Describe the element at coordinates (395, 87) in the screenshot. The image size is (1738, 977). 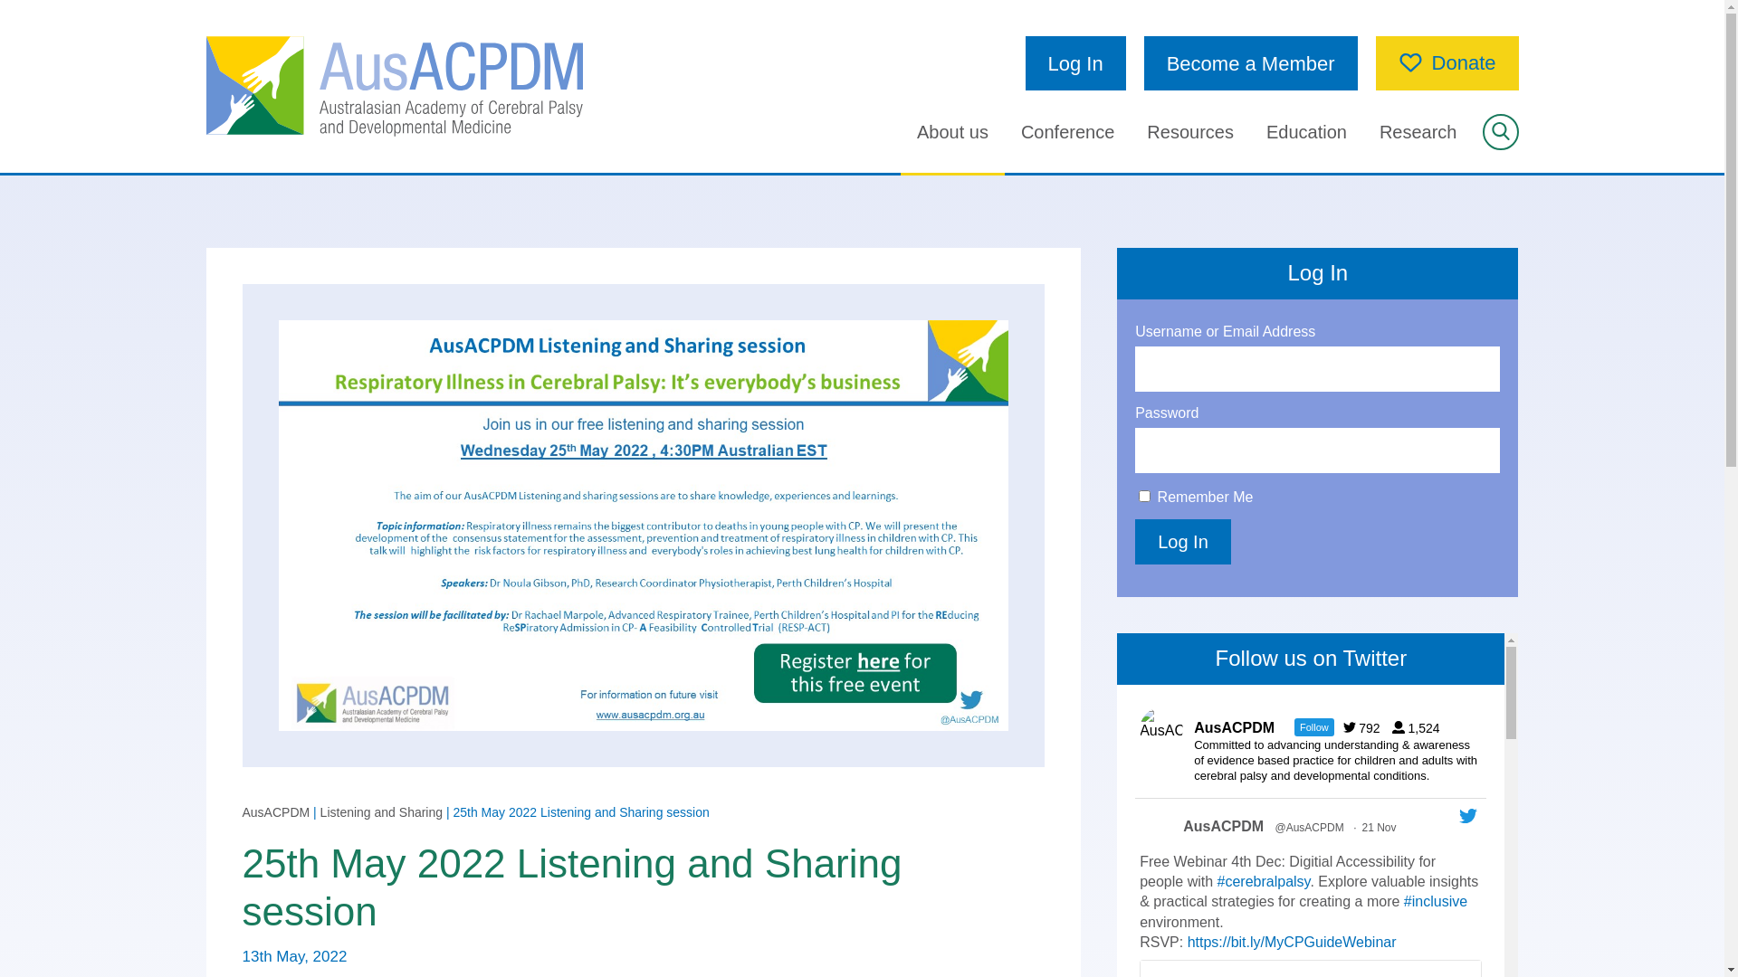
I see `AusACPDM` at that location.